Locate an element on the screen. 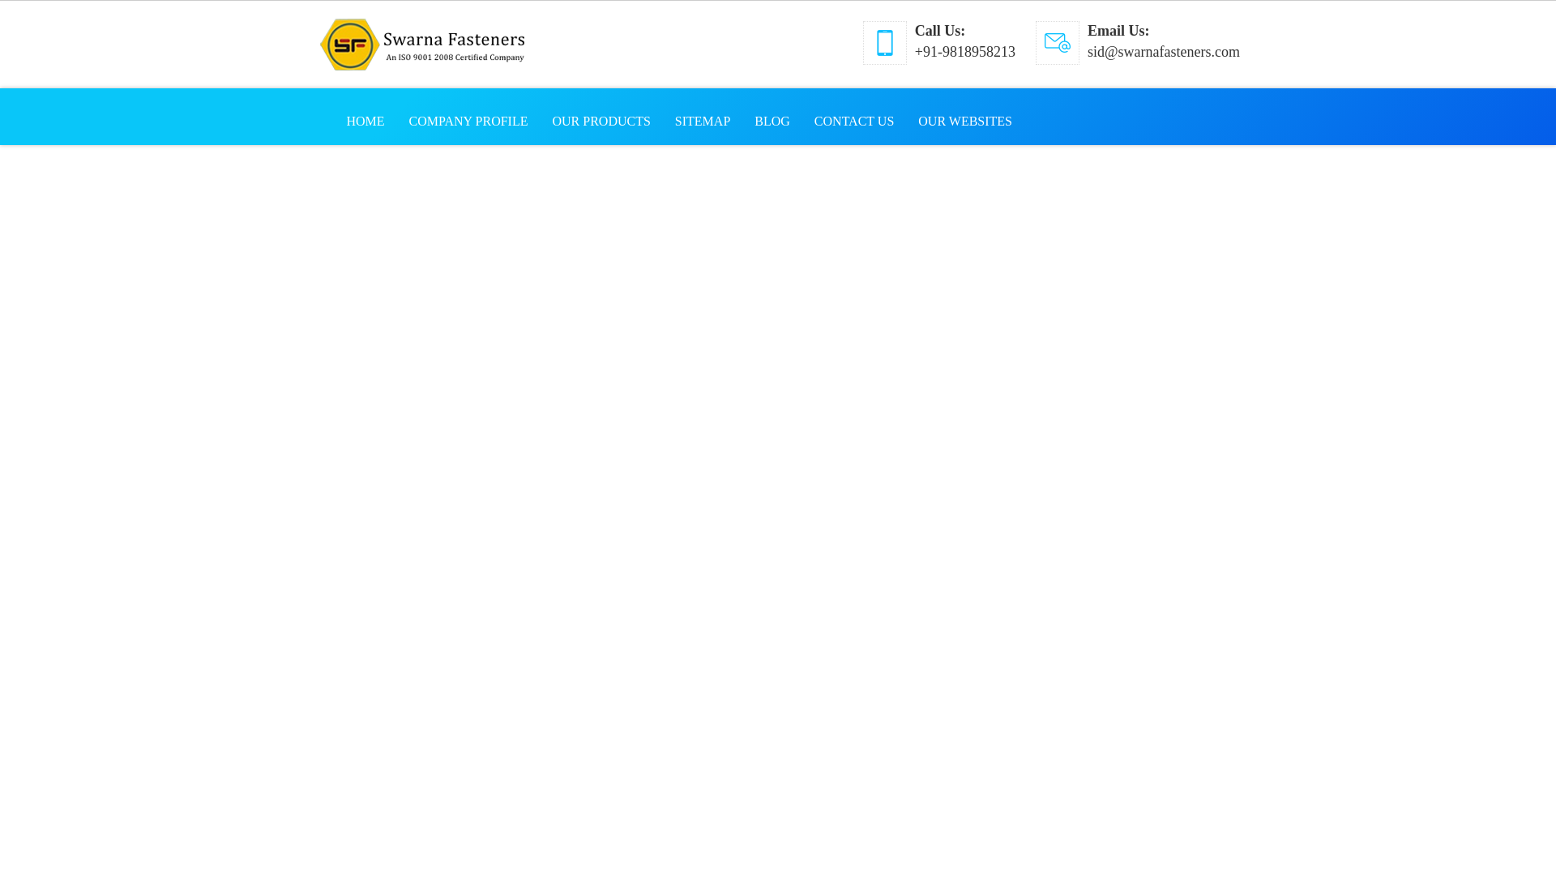 The height and width of the screenshot is (875, 1556). Phone No is located at coordinates (964, 52).